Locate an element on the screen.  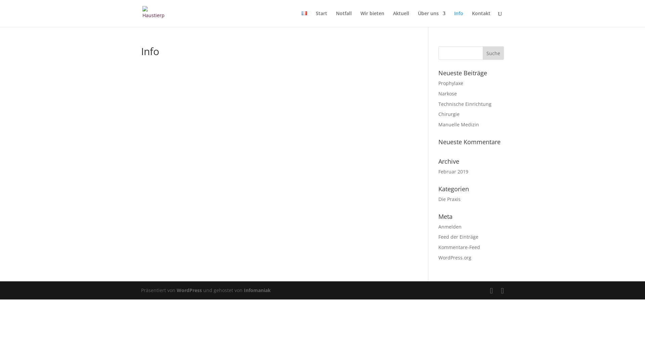
Wir bieten is located at coordinates (372, 19).